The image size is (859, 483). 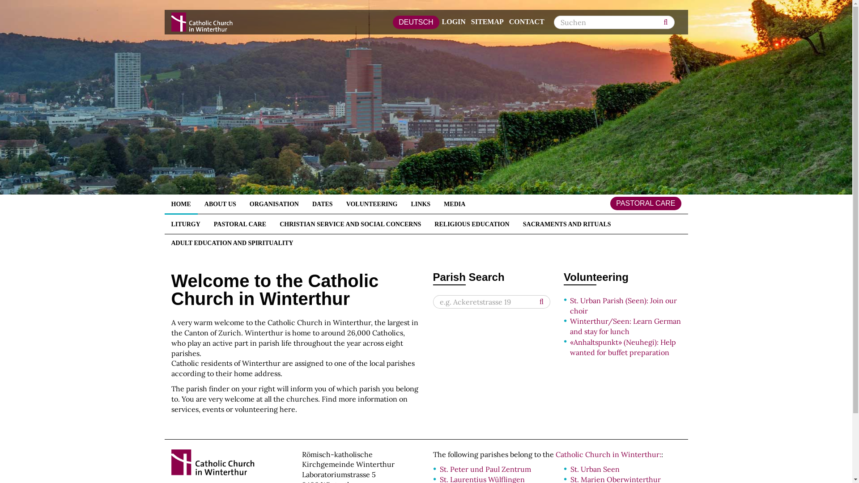 I want to click on SITEMAP, so click(x=488, y=21).